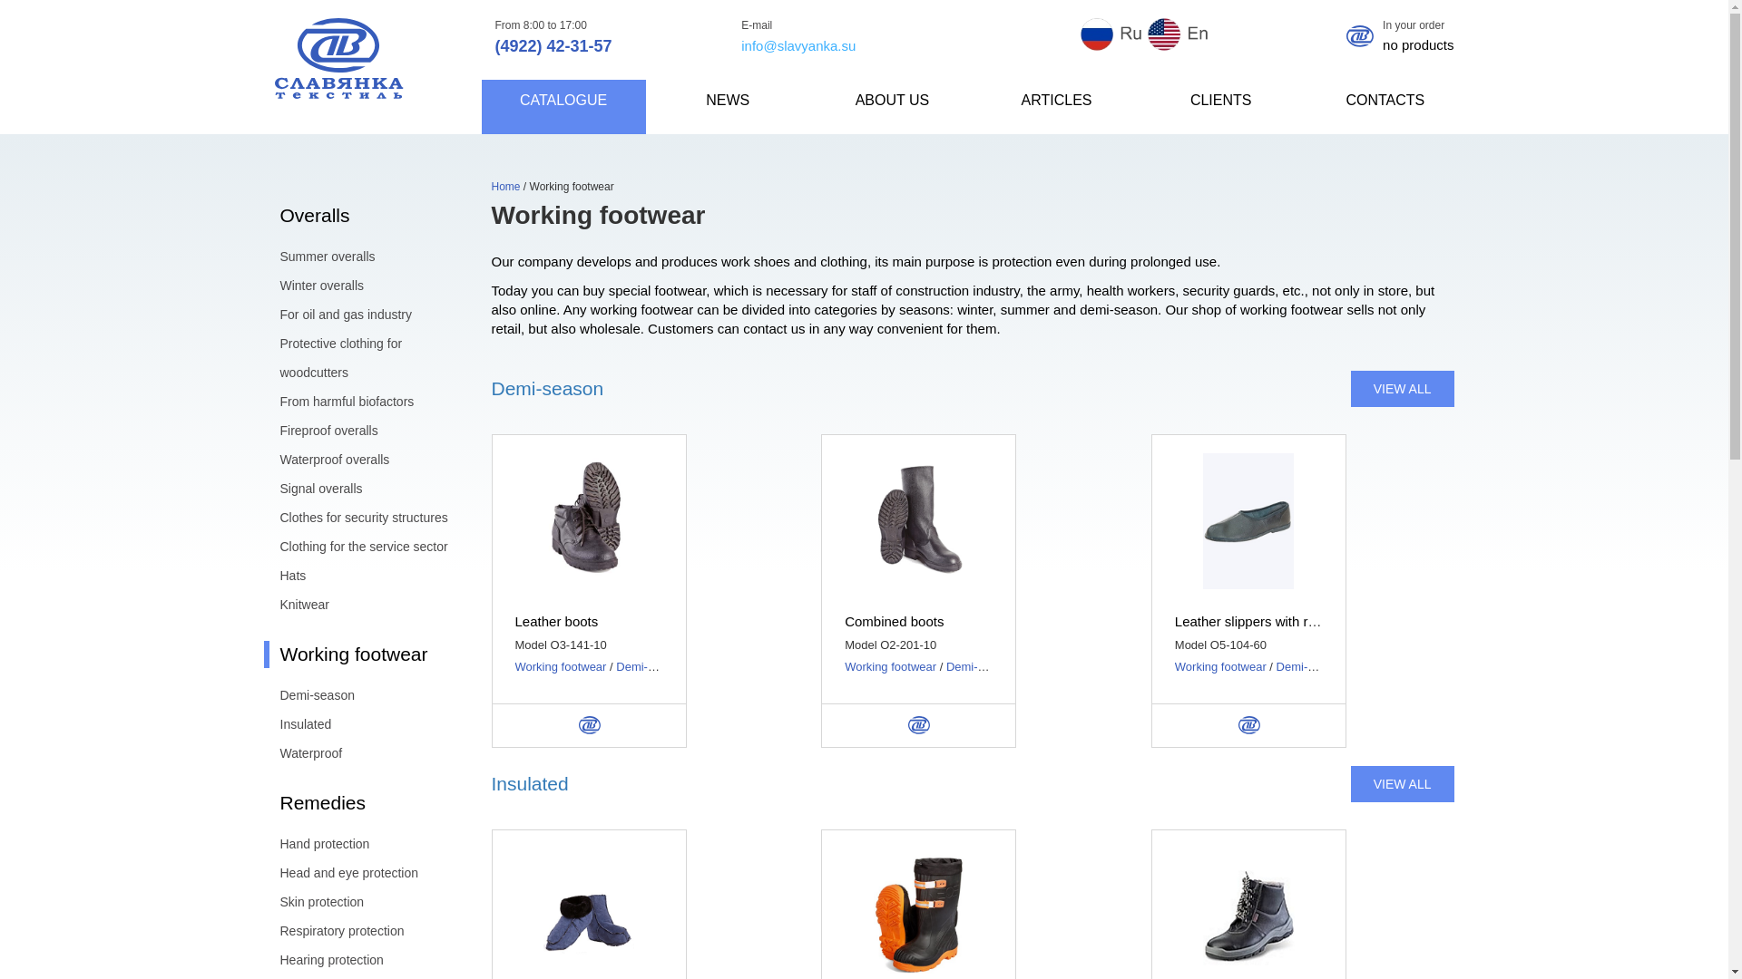  What do you see at coordinates (359, 575) in the screenshot?
I see `Hats` at bounding box center [359, 575].